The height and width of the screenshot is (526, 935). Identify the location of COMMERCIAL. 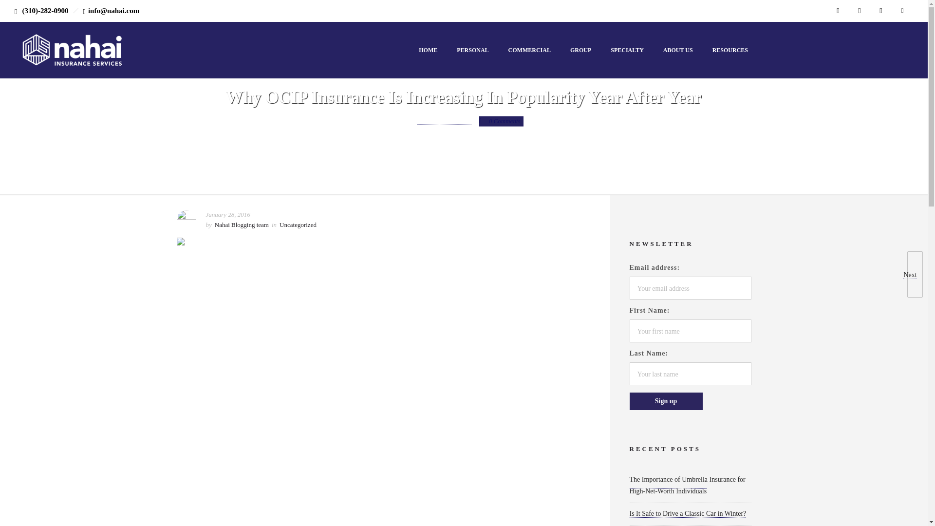
(529, 50).